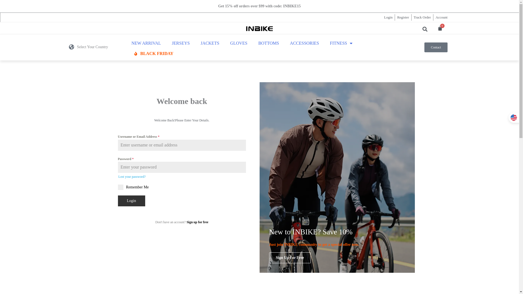  Describe the element at coordinates (154, 54) in the screenshot. I see `BLACK FRIDAY` at that location.